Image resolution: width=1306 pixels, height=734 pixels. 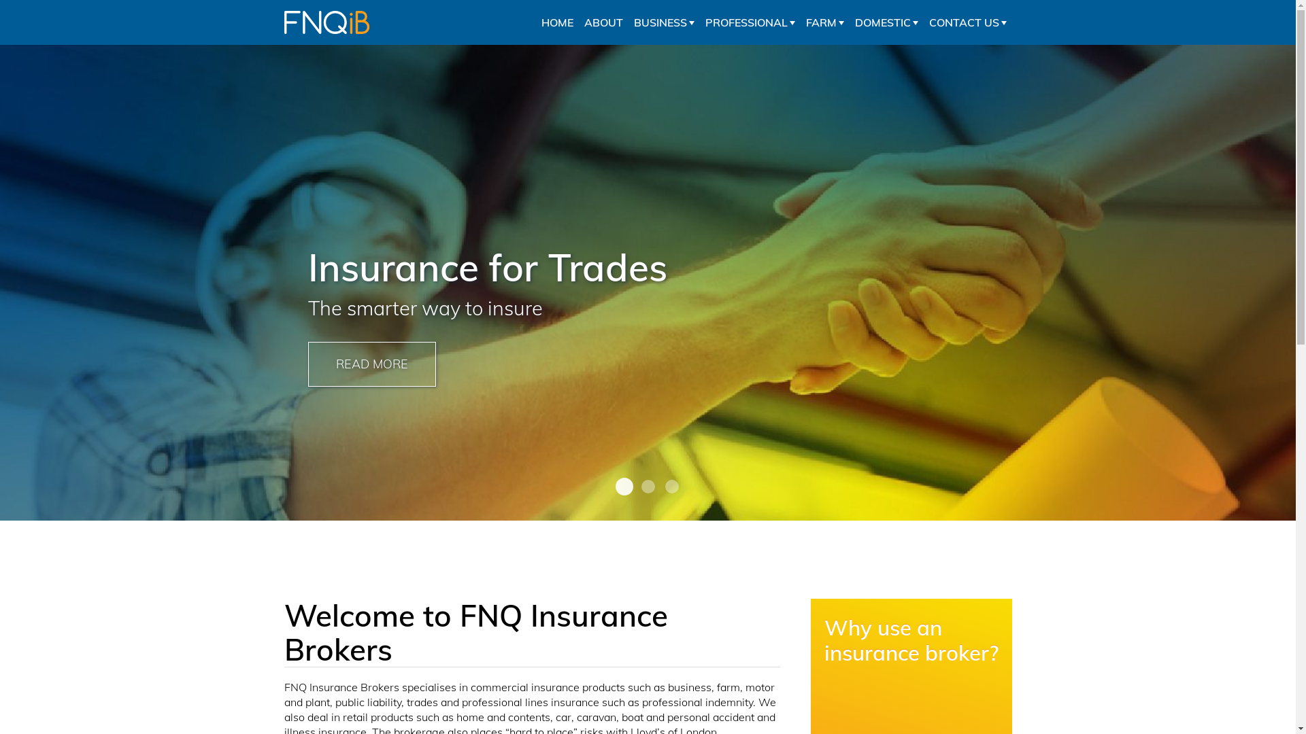 What do you see at coordinates (622, 485) in the screenshot?
I see `Demo 1` at bounding box center [622, 485].